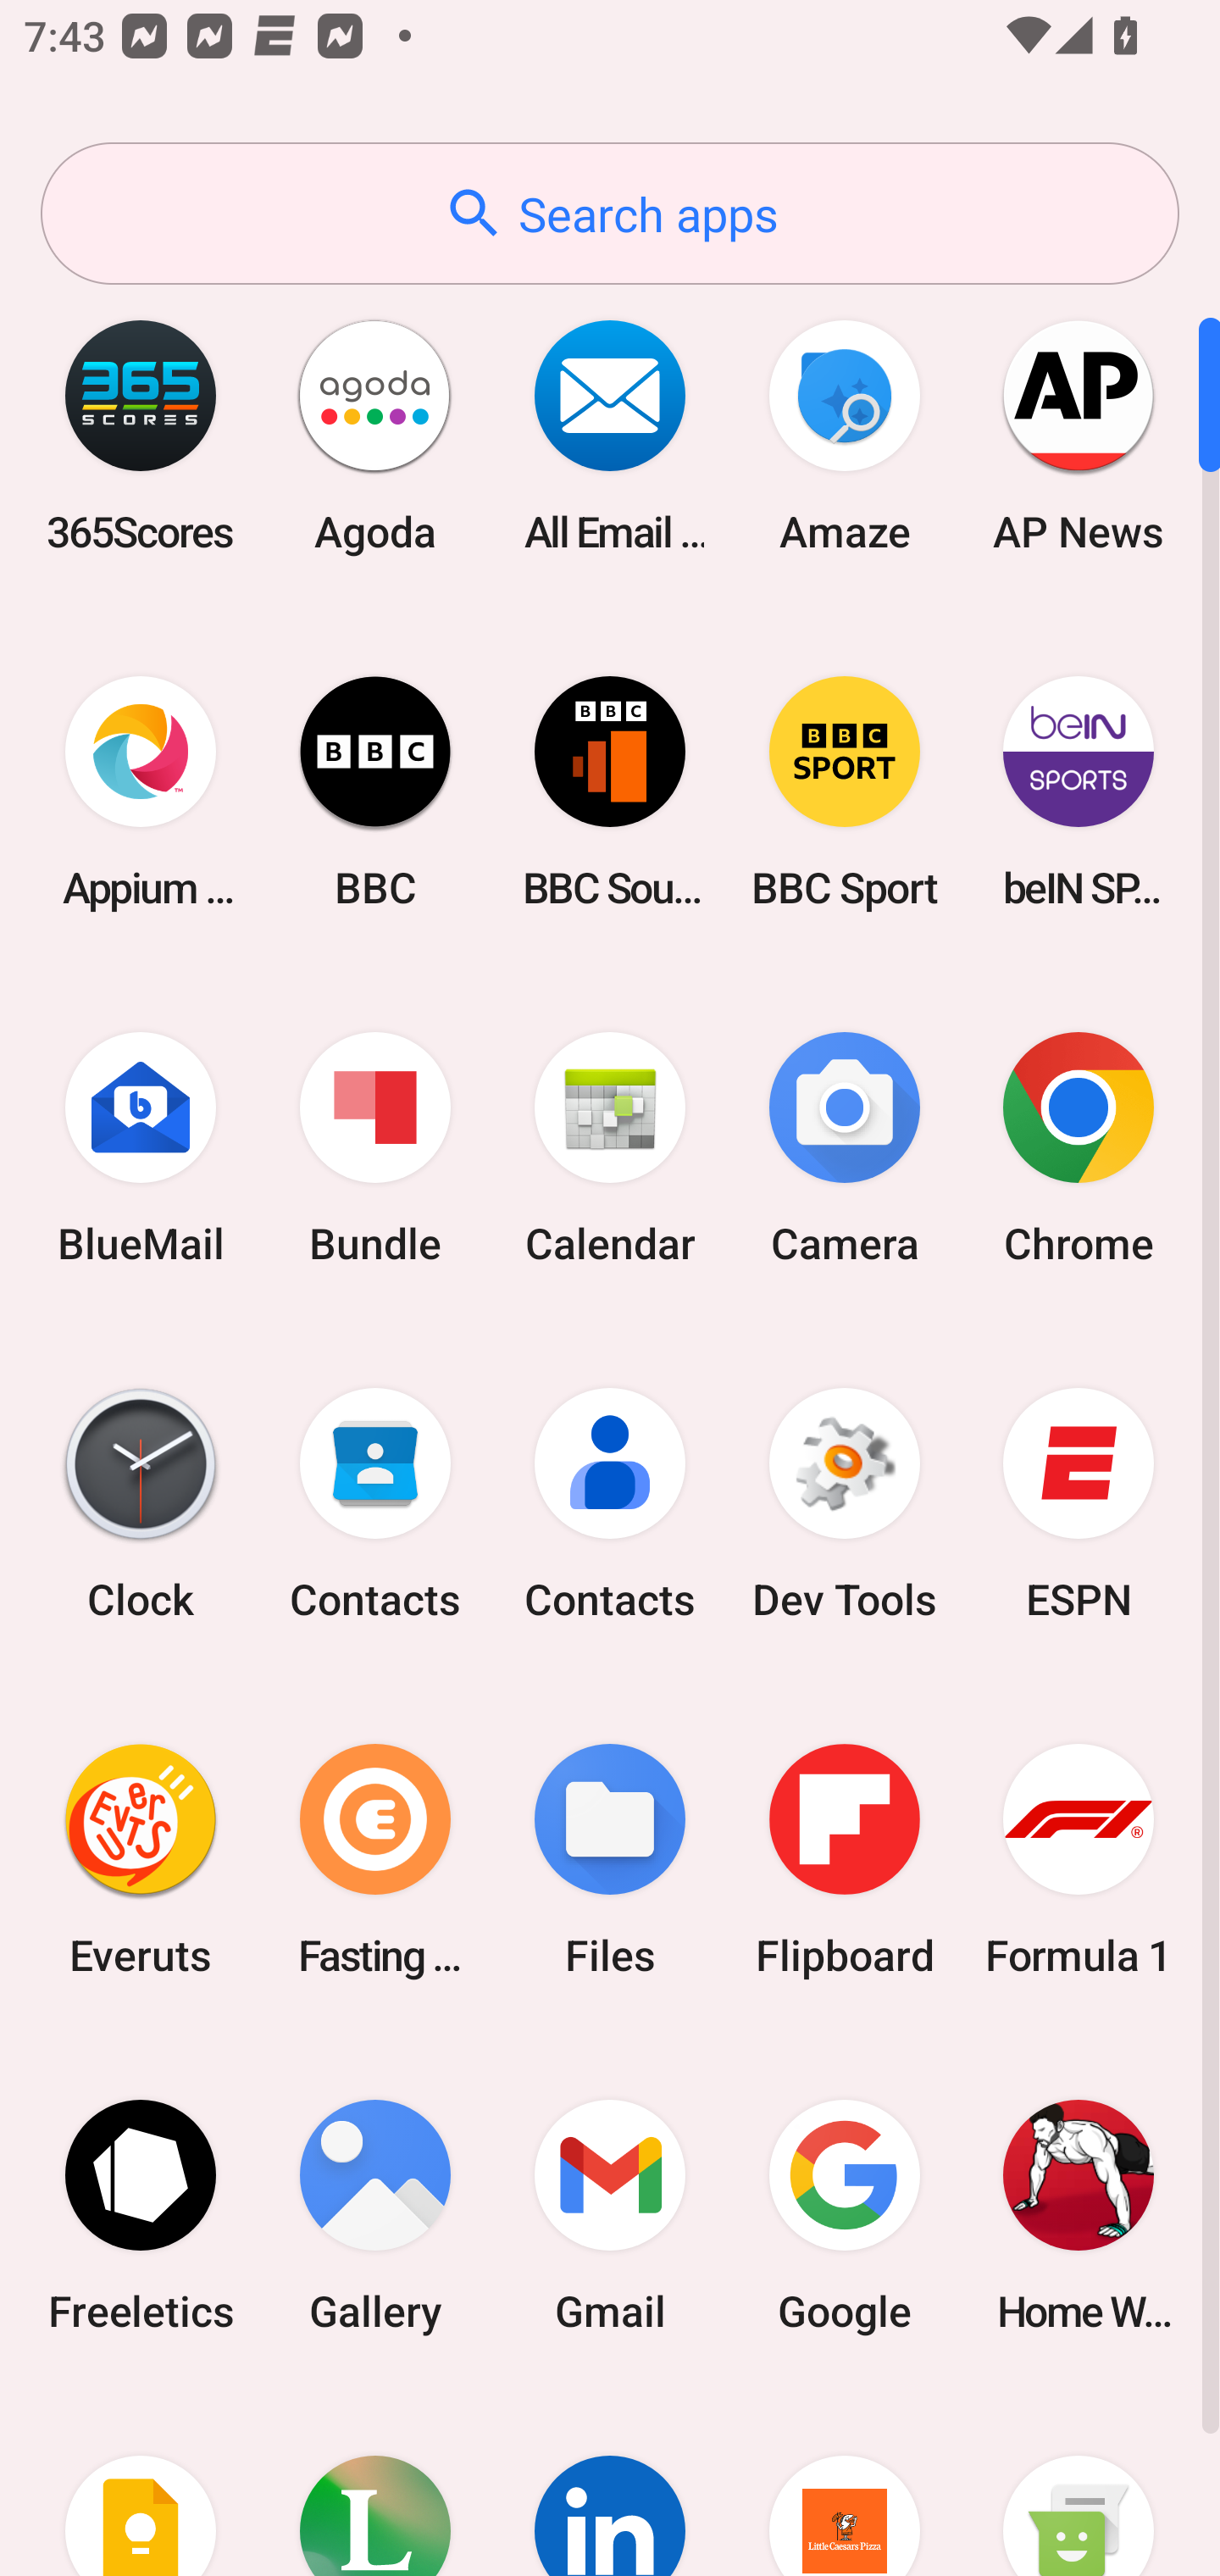  I want to click on All Email Connect, so click(610, 436).